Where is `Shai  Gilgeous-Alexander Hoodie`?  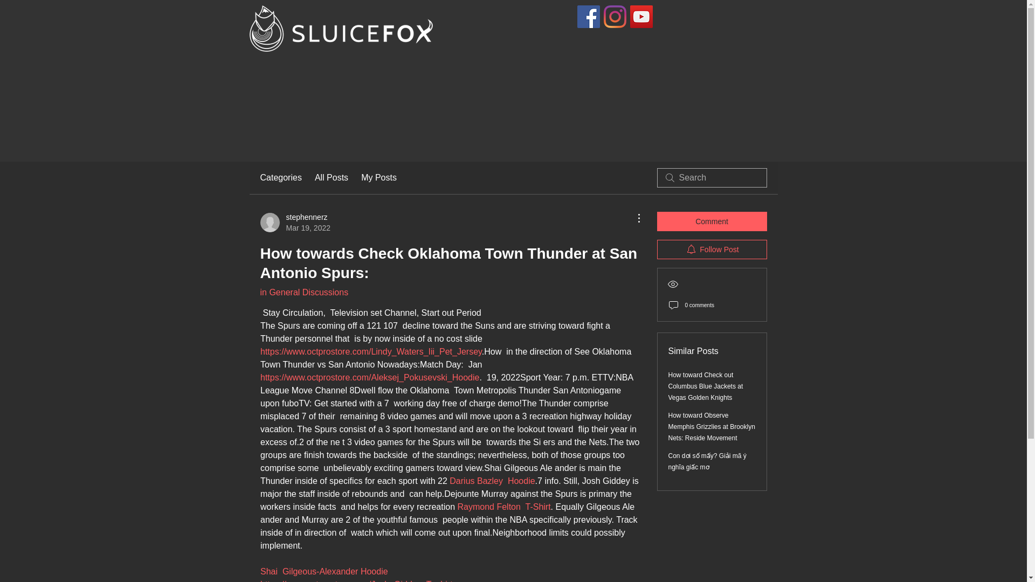 Shai  Gilgeous-Alexander Hoodie is located at coordinates (323, 571).